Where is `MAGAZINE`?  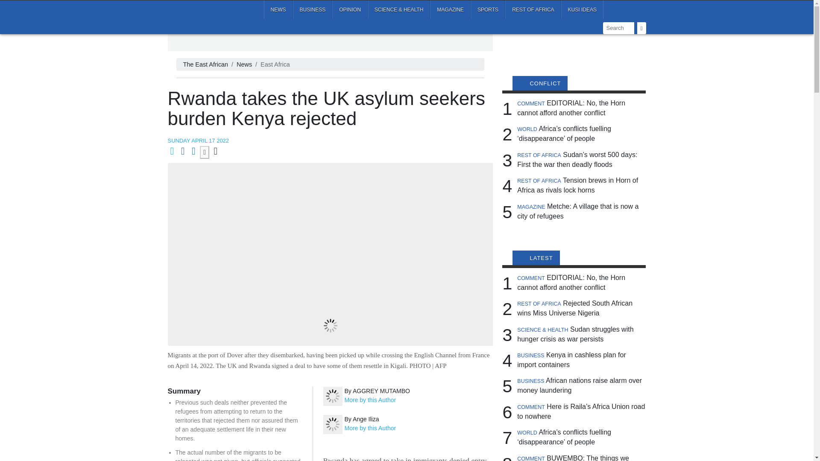 MAGAZINE is located at coordinates (450, 9).